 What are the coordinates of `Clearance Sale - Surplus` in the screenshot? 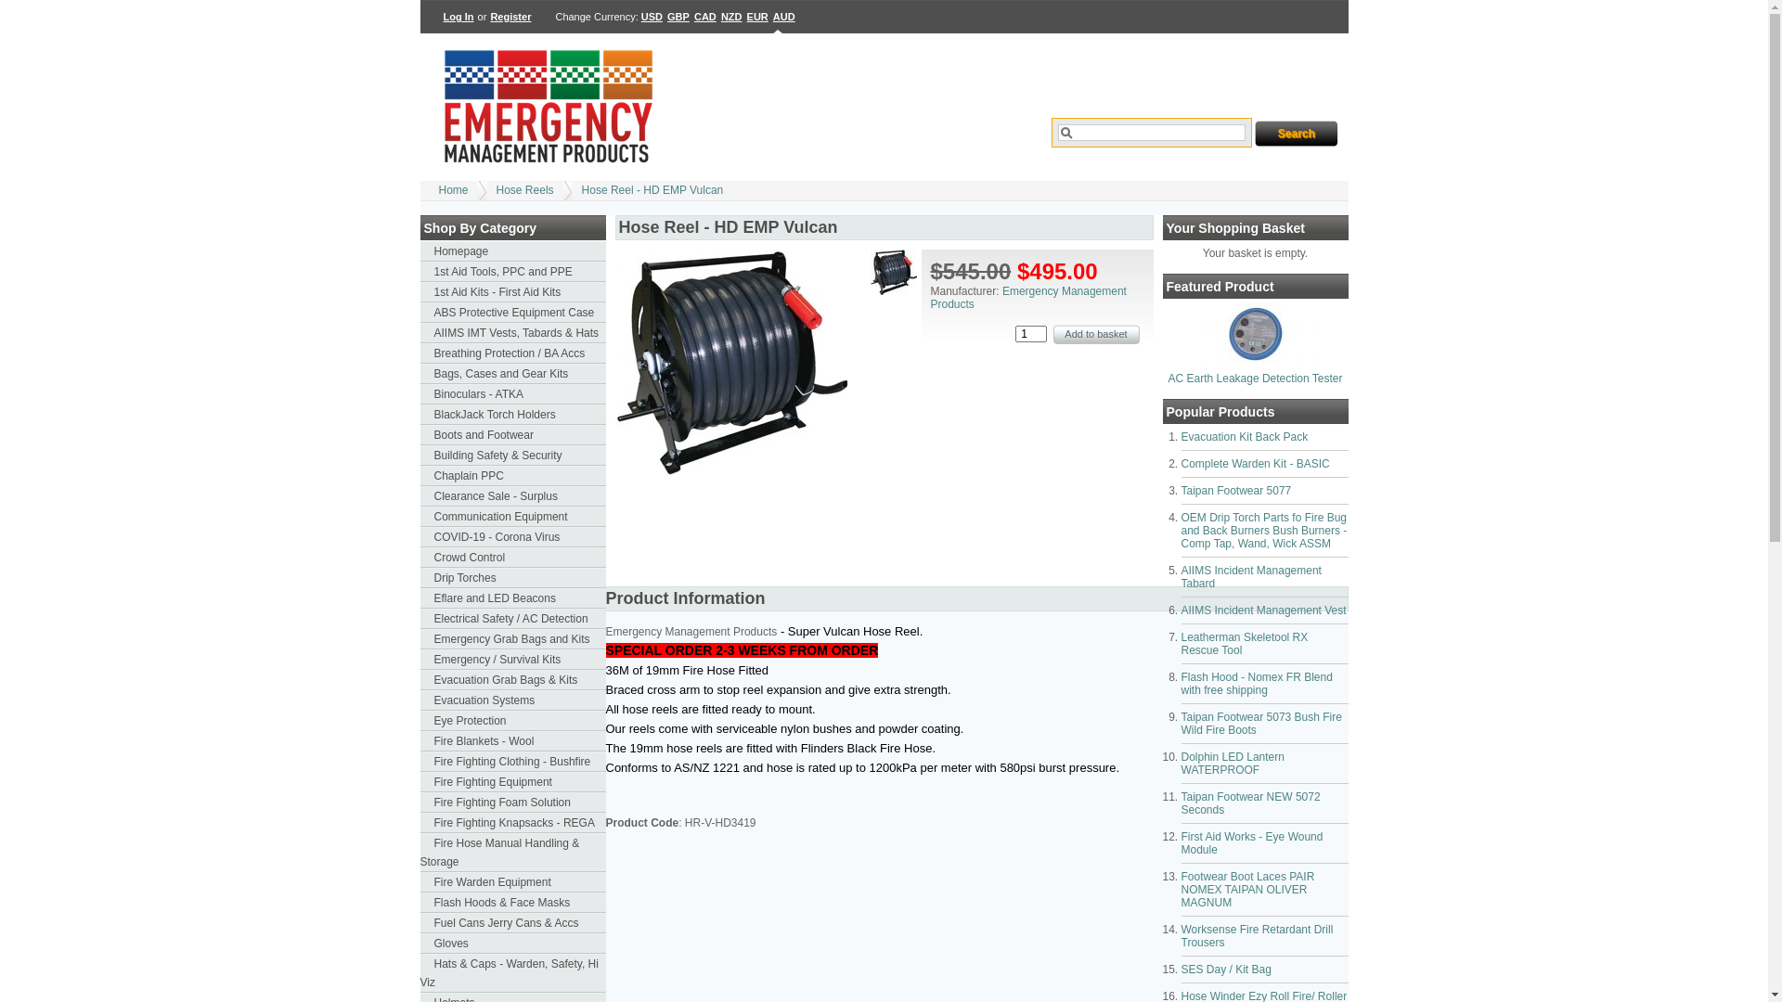 It's located at (512, 496).